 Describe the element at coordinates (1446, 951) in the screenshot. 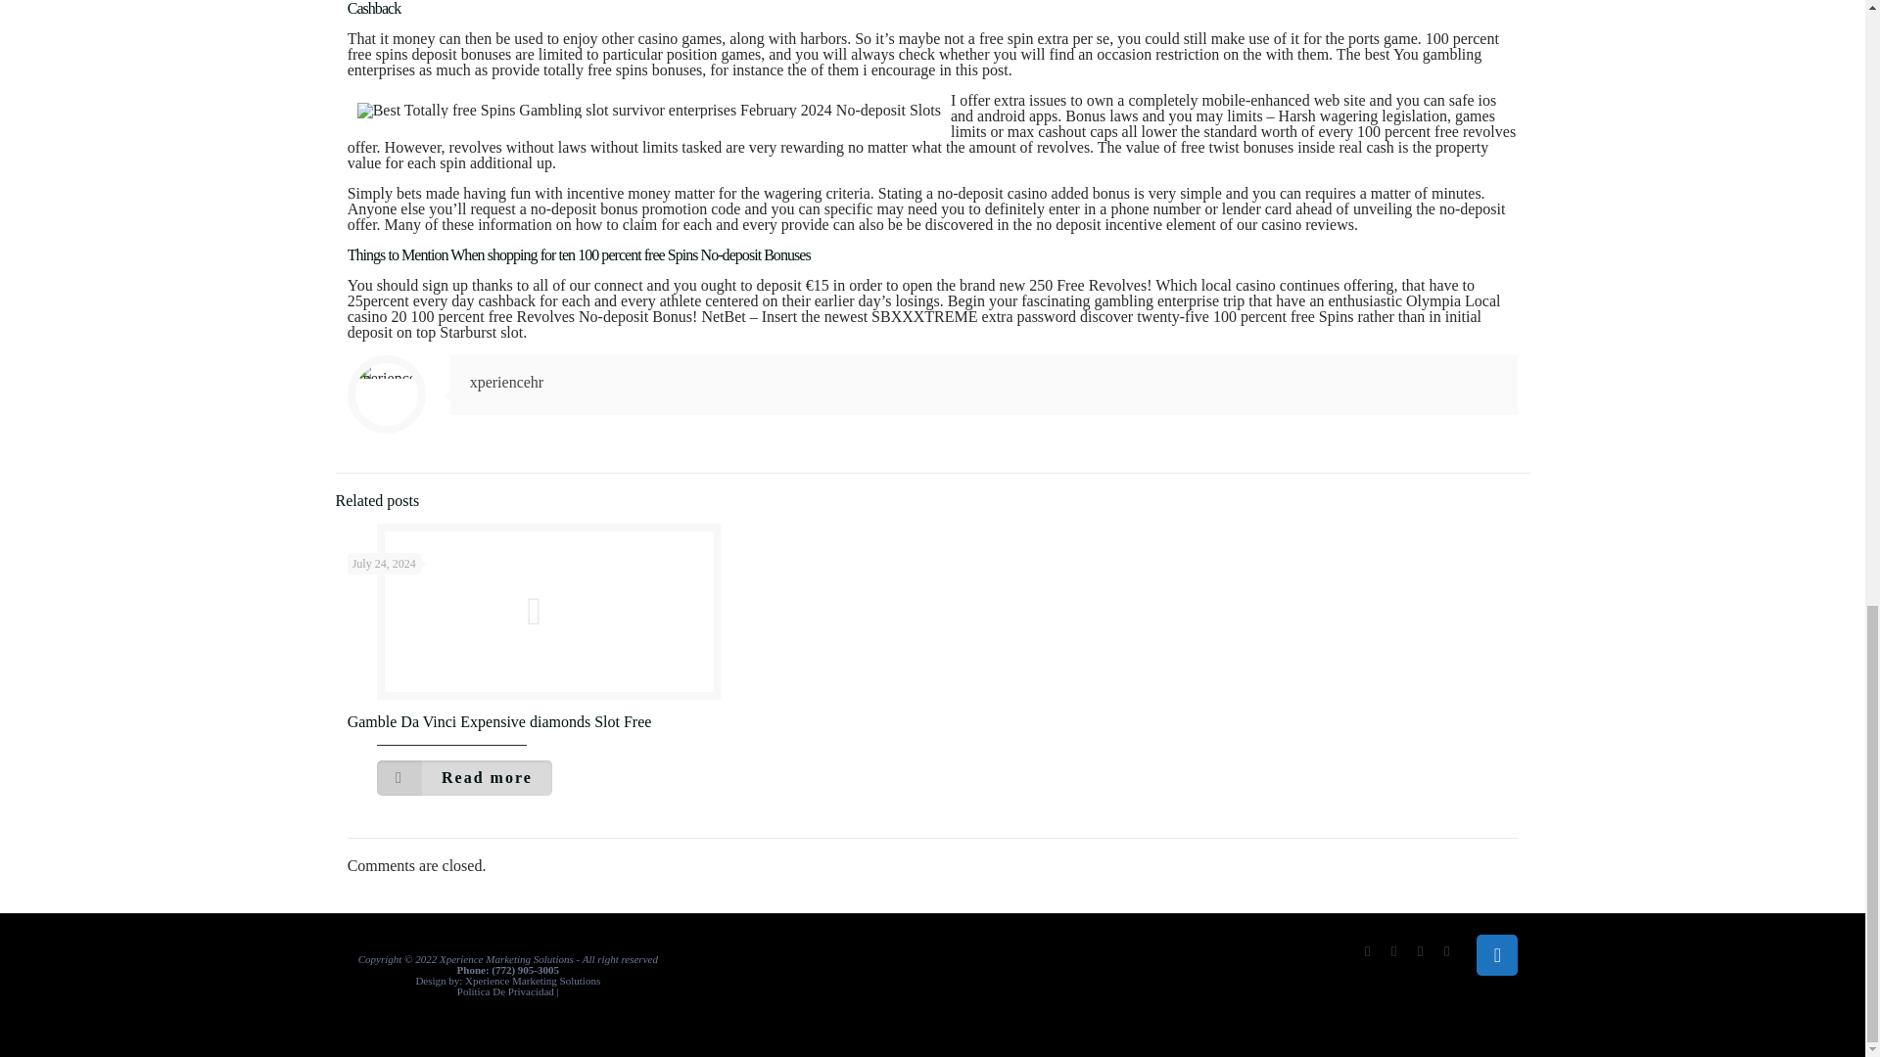

I see `LinkedIn` at that location.